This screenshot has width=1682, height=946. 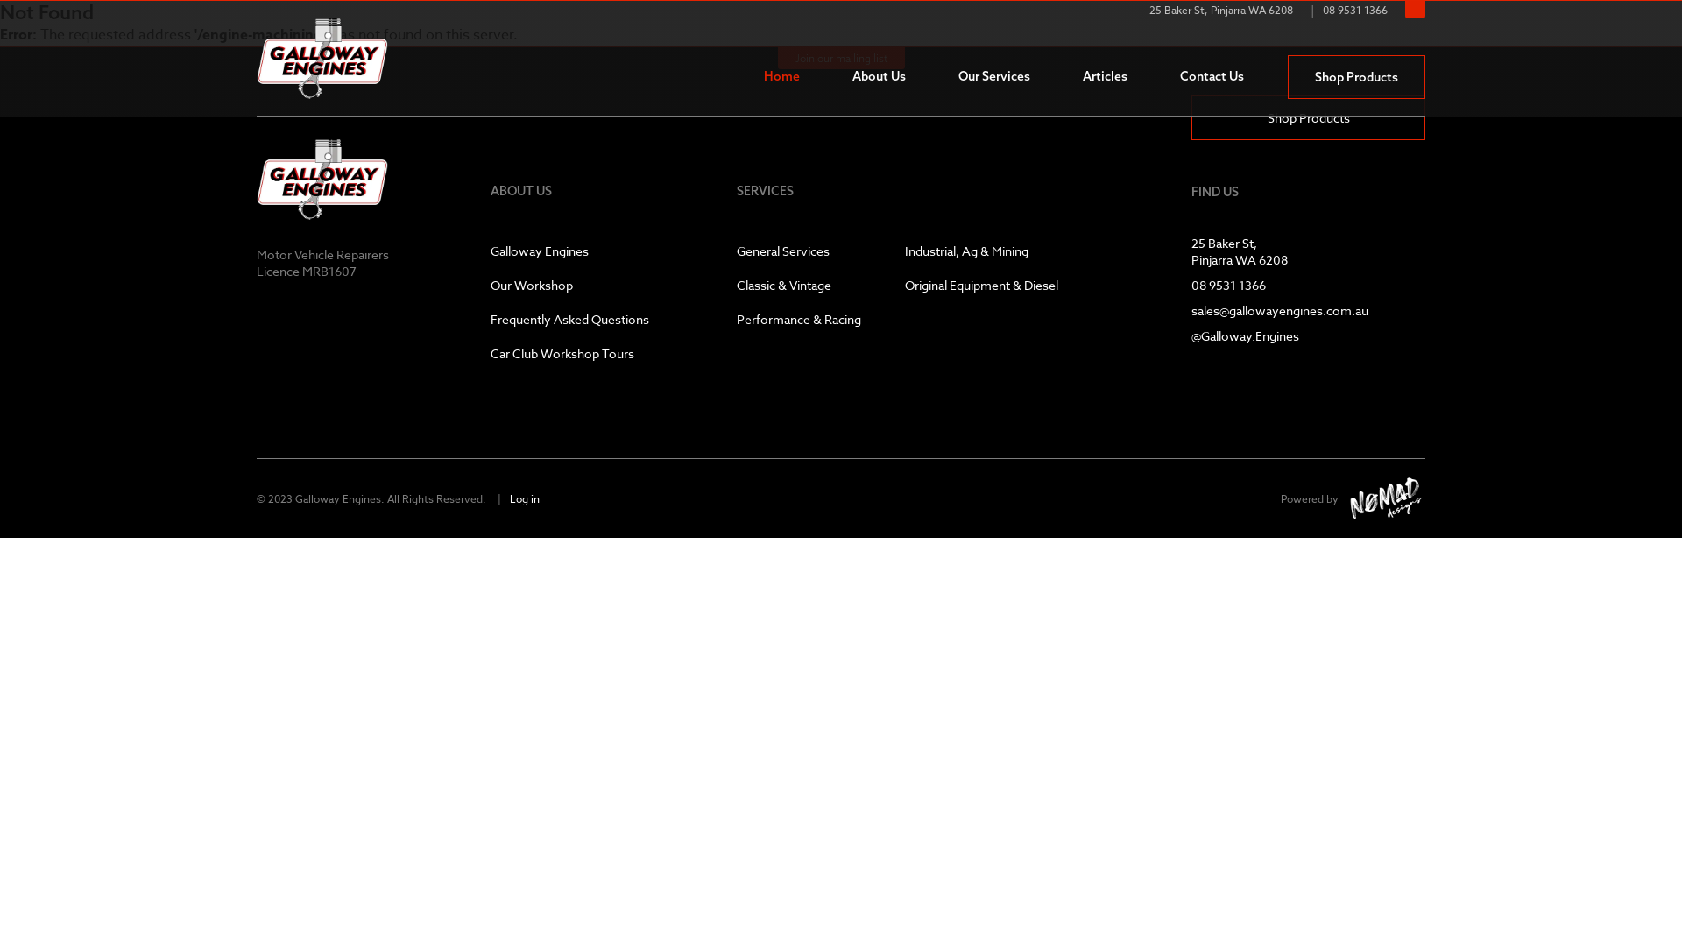 I want to click on Shop Products, so click(x=1356, y=77).